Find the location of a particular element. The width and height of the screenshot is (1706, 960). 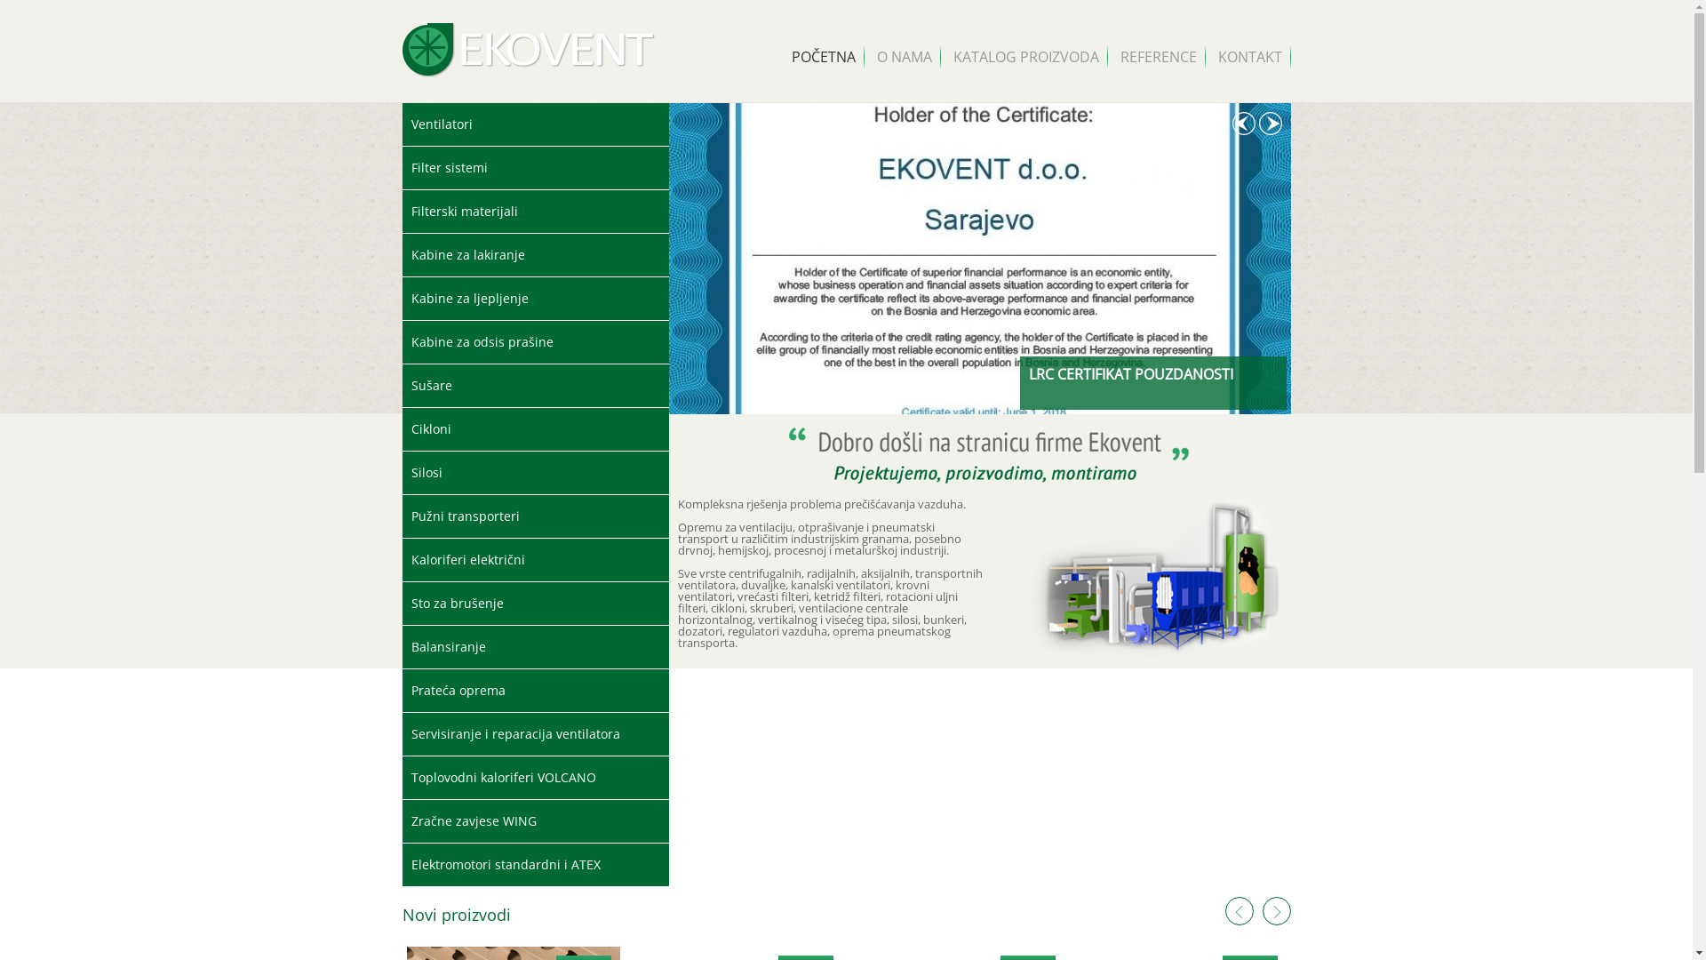

REFERENCE is located at coordinates (1158, 57).